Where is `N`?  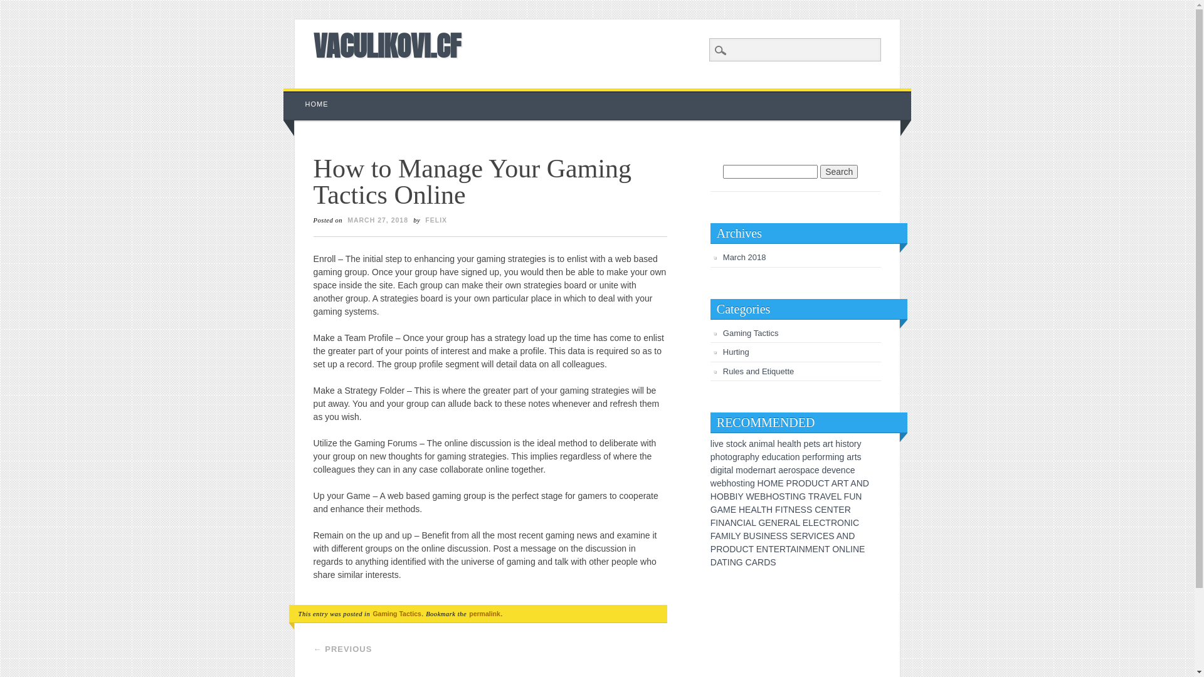
N is located at coordinates (847, 523).